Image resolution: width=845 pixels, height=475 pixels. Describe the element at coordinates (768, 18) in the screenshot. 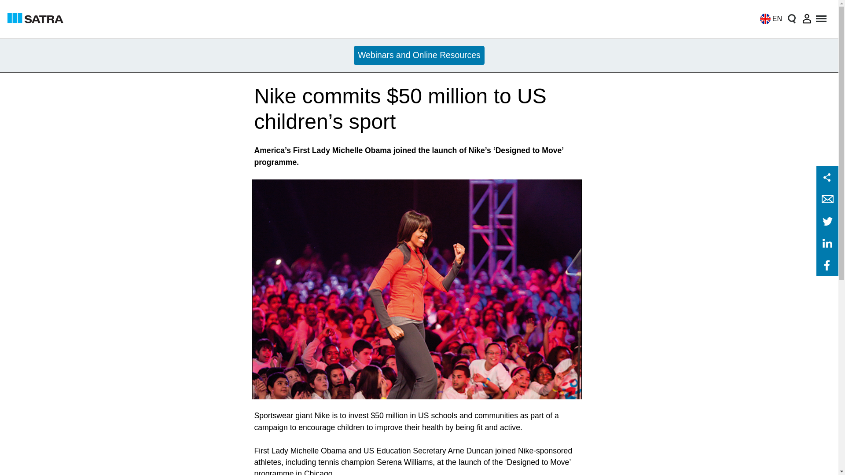

I see `Change language` at that location.